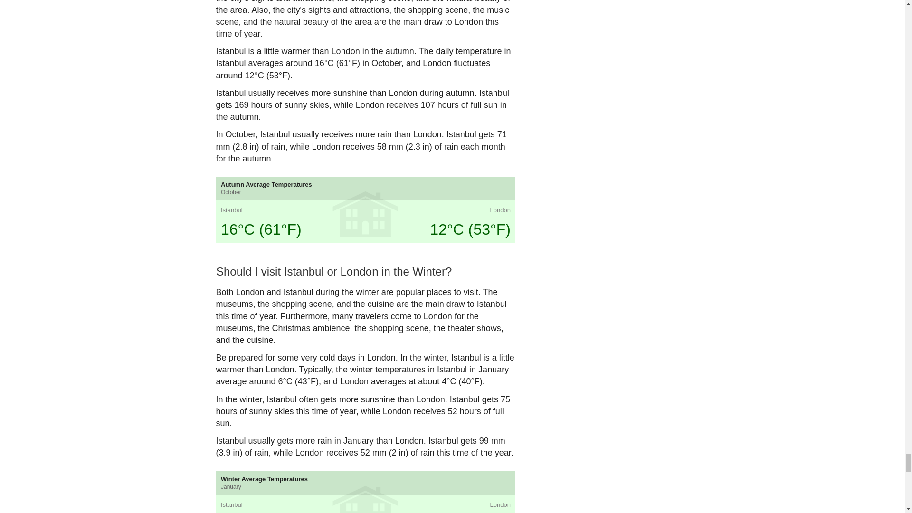 This screenshot has width=912, height=513. What do you see at coordinates (403, 273) in the screenshot?
I see `The Best Cheap Backpacker Hostels in London` at bounding box center [403, 273].